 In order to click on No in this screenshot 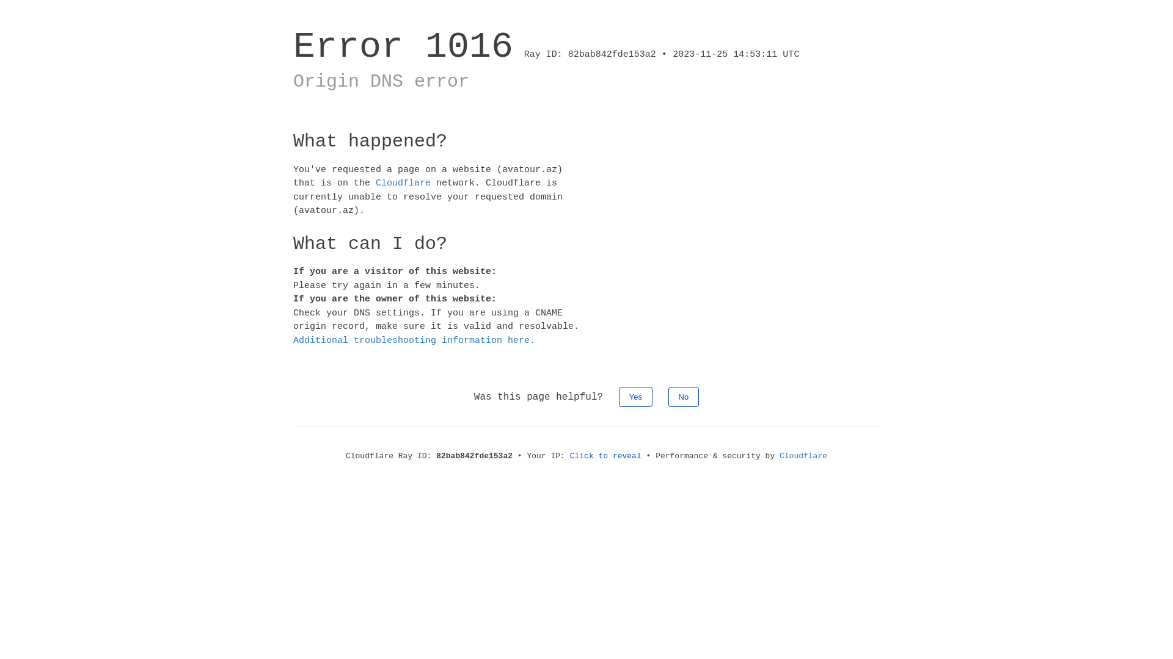, I will do `click(684, 397)`.